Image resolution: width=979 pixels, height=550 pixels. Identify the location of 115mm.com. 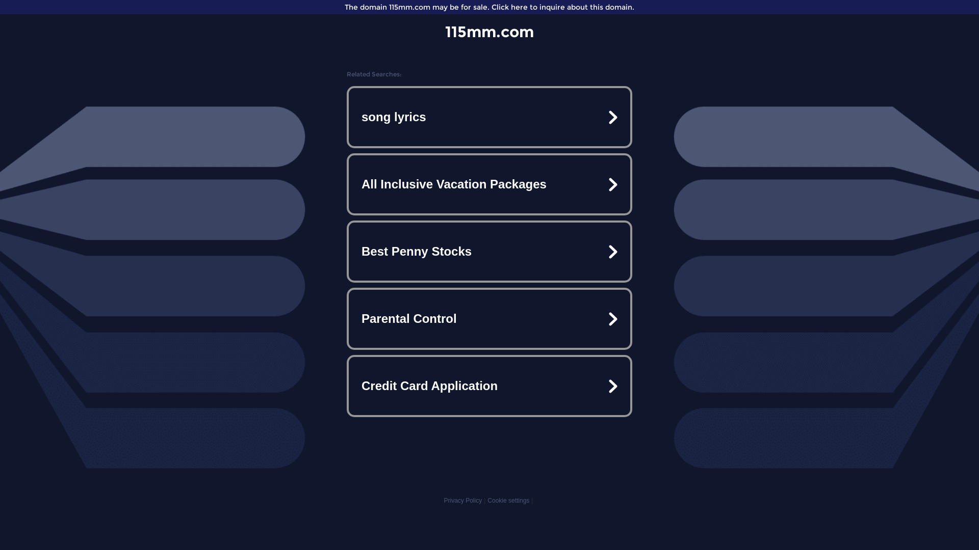
(489, 32).